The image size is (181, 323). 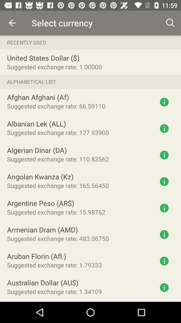 I want to click on click more information button, so click(x=164, y=102).